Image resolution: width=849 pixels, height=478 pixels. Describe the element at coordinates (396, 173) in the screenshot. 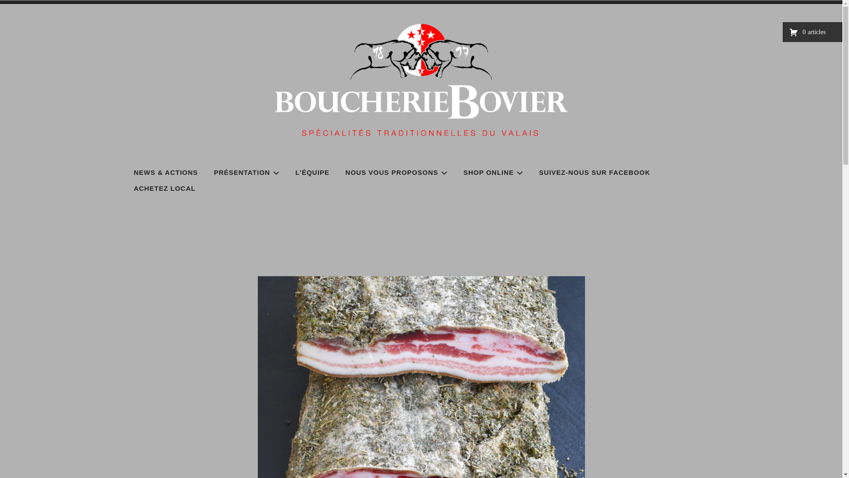

I see `NOUS VOUS PROPOSONS` at that location.